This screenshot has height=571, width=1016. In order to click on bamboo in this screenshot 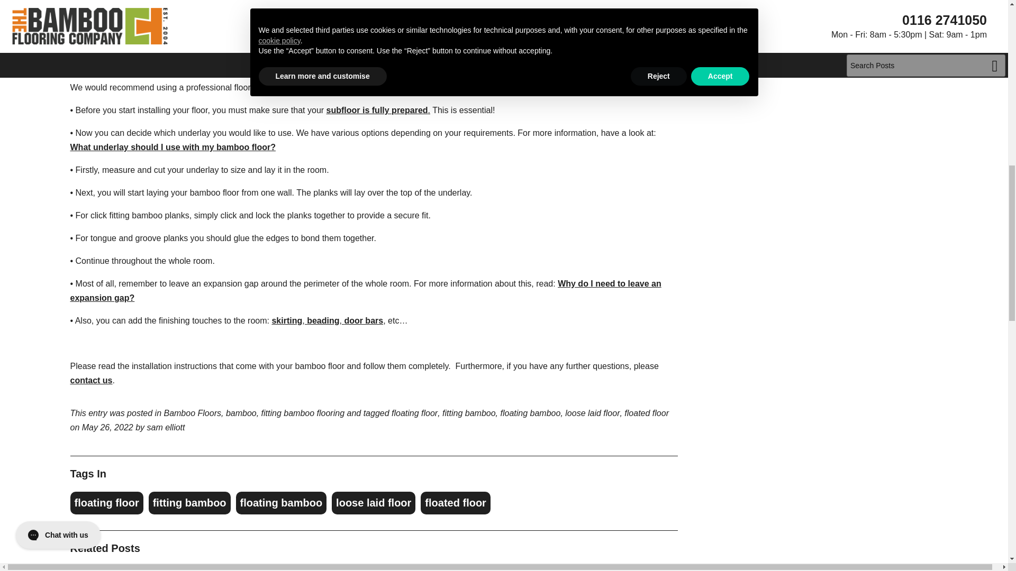, I will do `click(241, 413)`.